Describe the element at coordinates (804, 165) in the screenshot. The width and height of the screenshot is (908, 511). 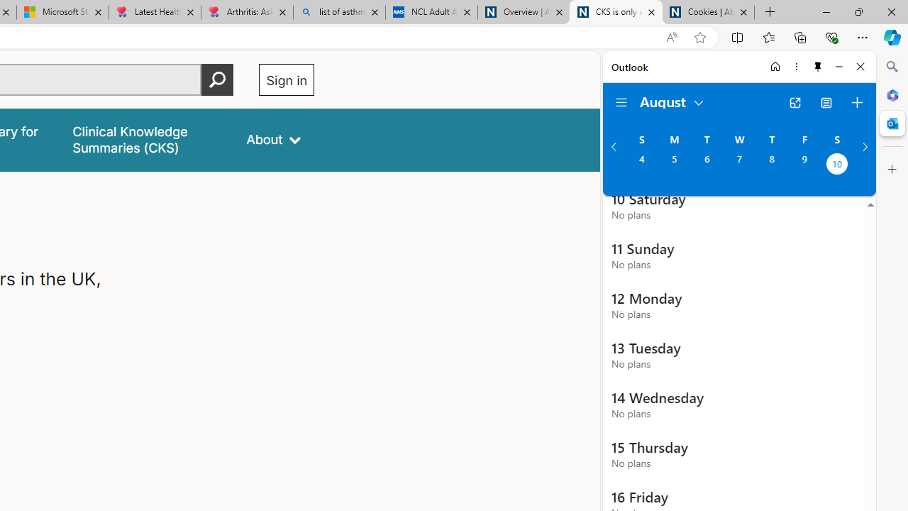
I see `Friday, August 9, 2024. ` at that location.